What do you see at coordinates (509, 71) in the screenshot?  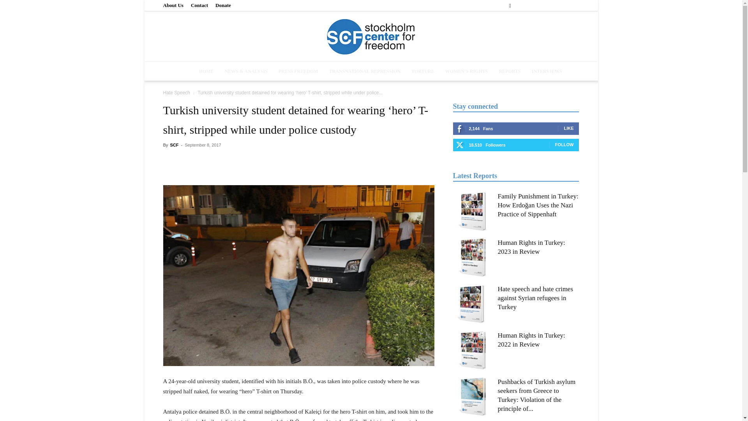 I see `REPORTS` at bounding box center [509, 71].